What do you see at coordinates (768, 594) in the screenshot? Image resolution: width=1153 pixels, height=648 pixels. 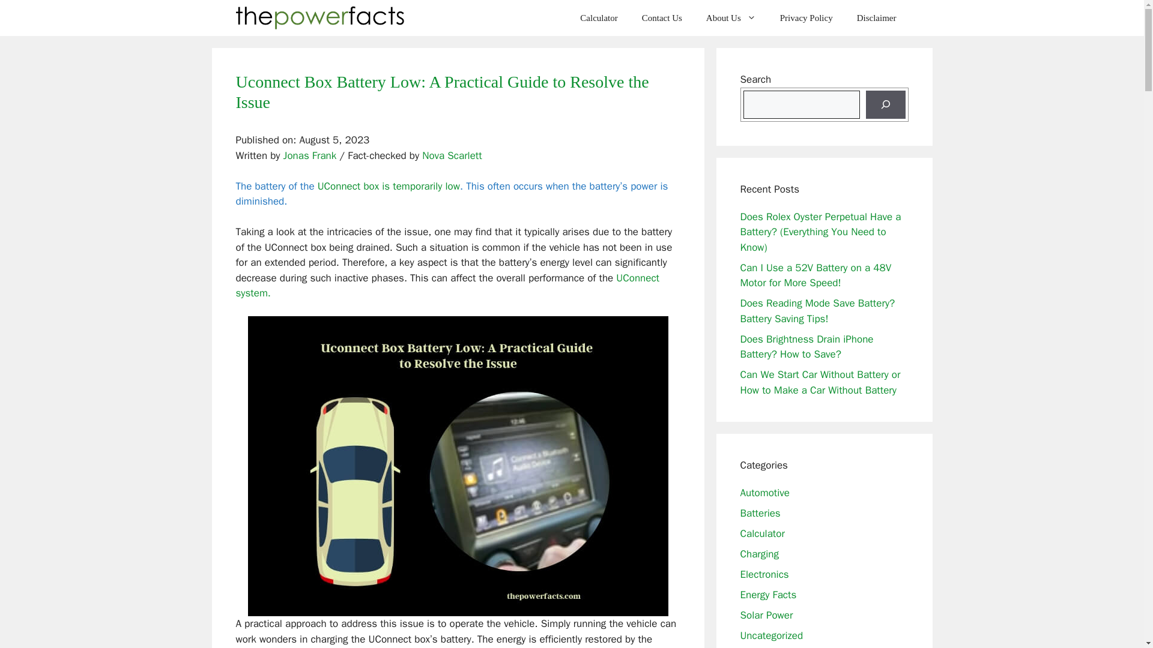 I see `Energy Facts` at bounding box center [768, 594].